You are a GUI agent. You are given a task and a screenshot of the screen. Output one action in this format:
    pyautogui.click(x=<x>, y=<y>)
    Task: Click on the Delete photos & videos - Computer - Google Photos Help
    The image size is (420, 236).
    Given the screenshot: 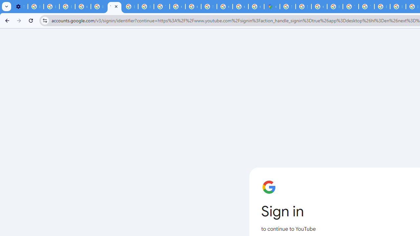 What is the action you would take?
    pyautogui.click(x=35, y=7)
    